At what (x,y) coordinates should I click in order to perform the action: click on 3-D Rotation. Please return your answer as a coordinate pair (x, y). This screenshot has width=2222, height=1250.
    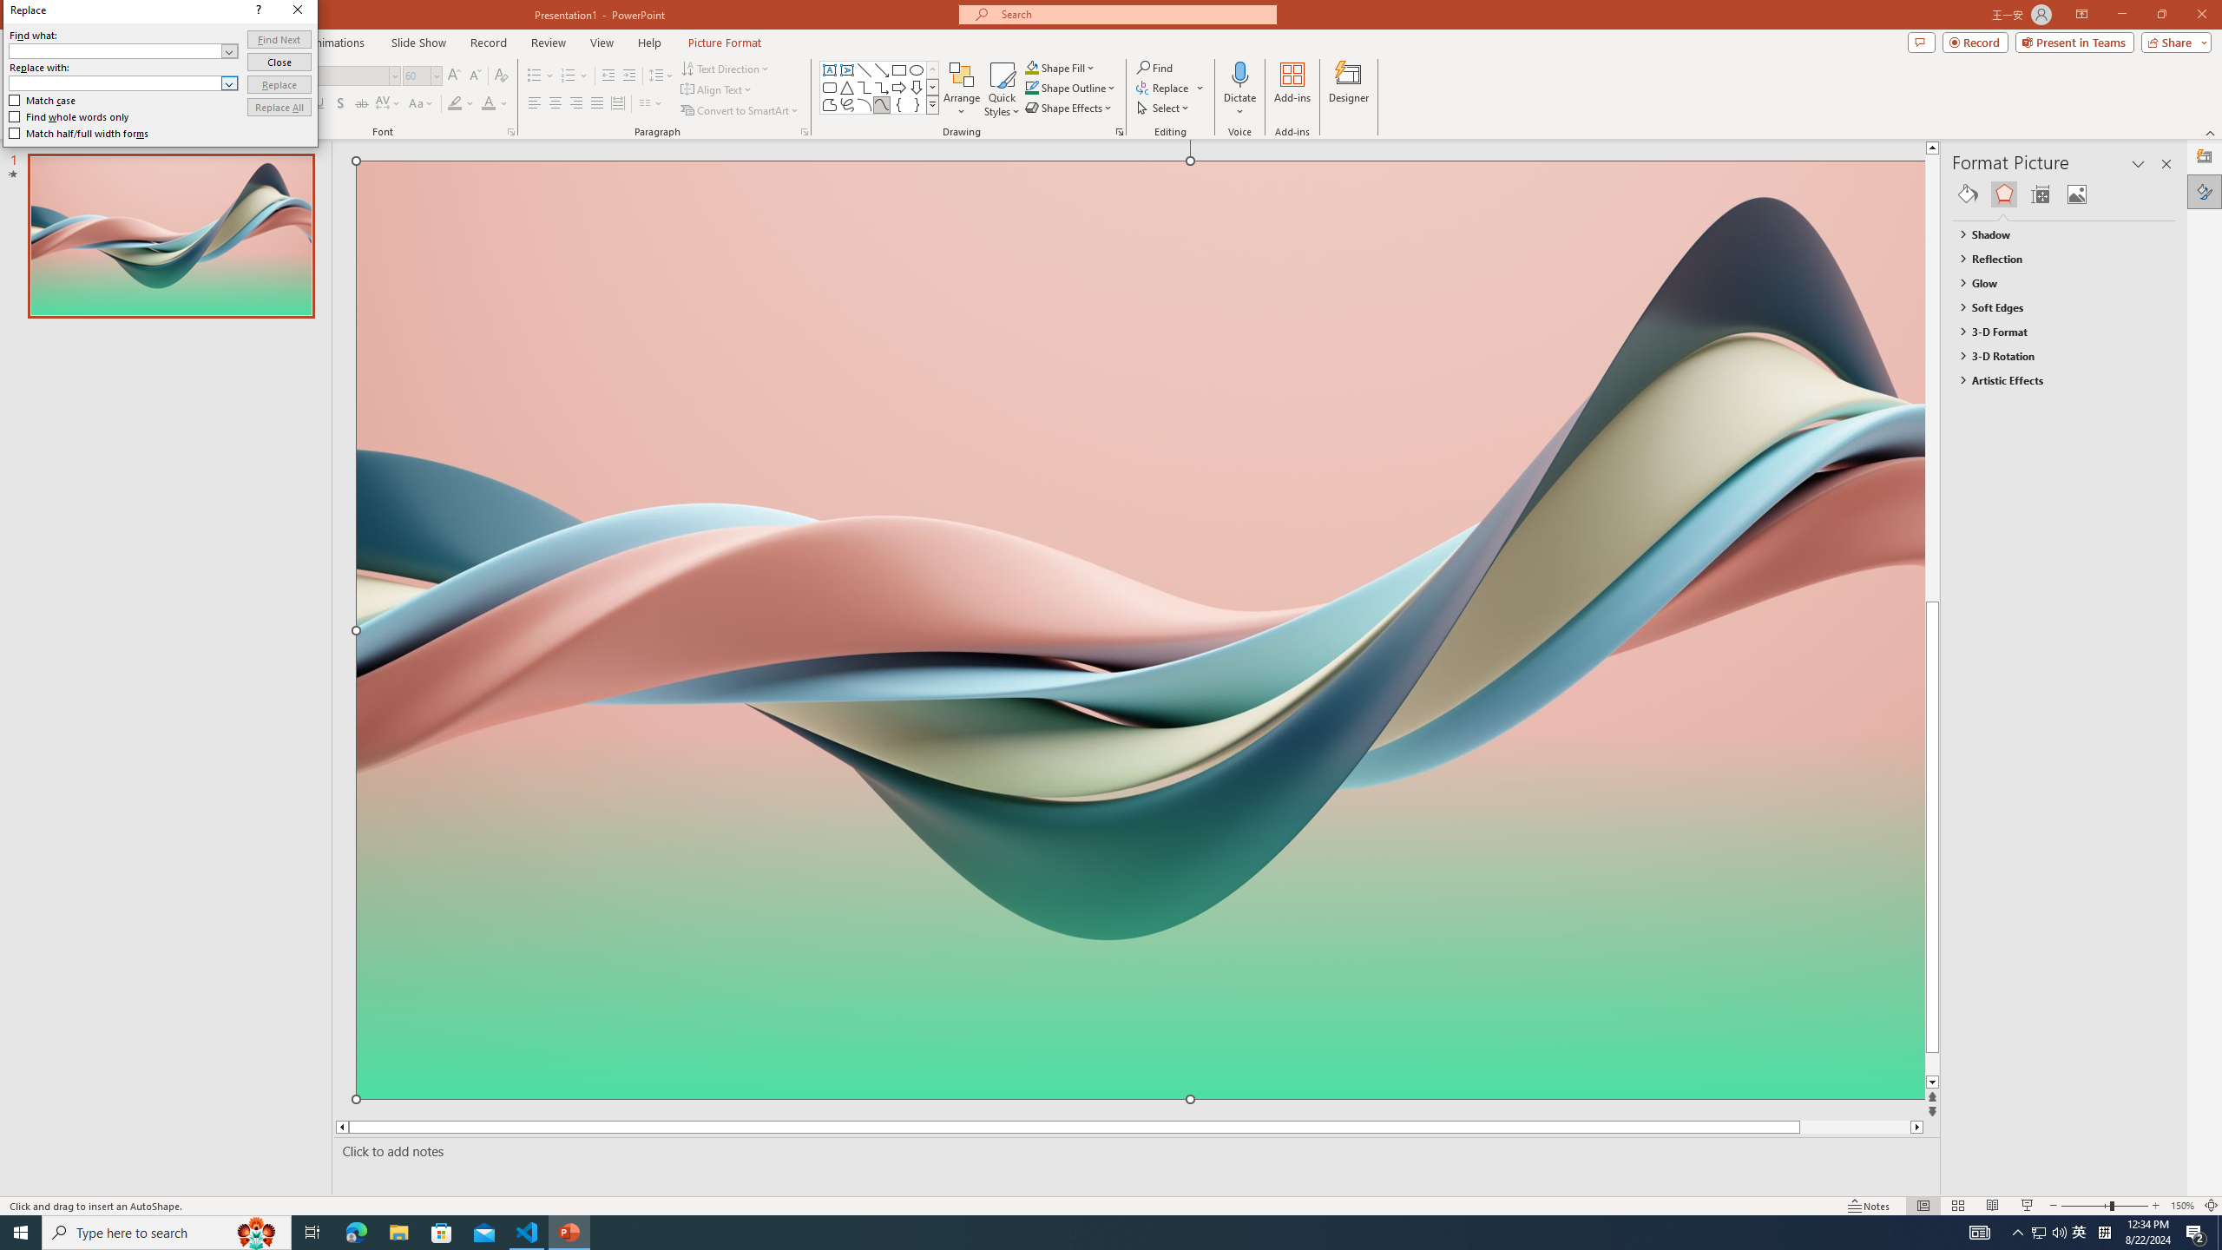
    Looking at the image, I should click on (2055, 356).